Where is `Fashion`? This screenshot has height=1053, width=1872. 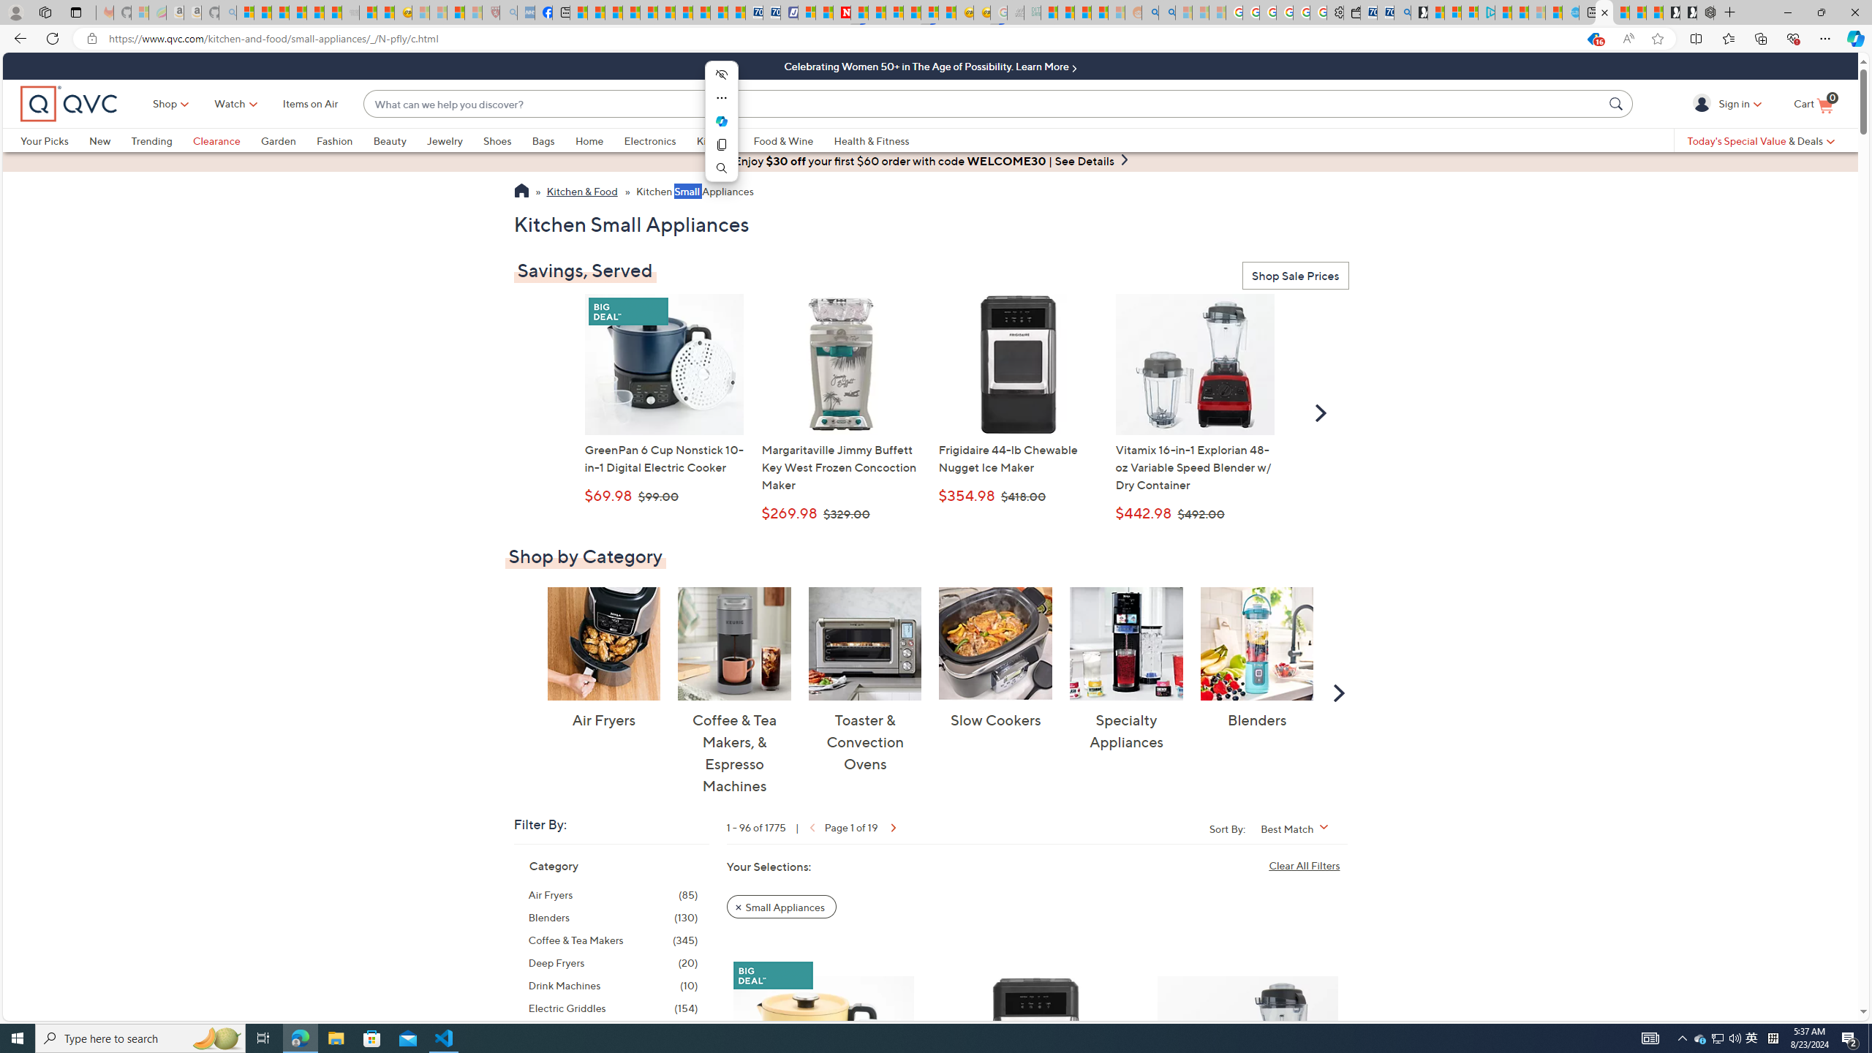
Fashion is located at coordinates (345, 140).